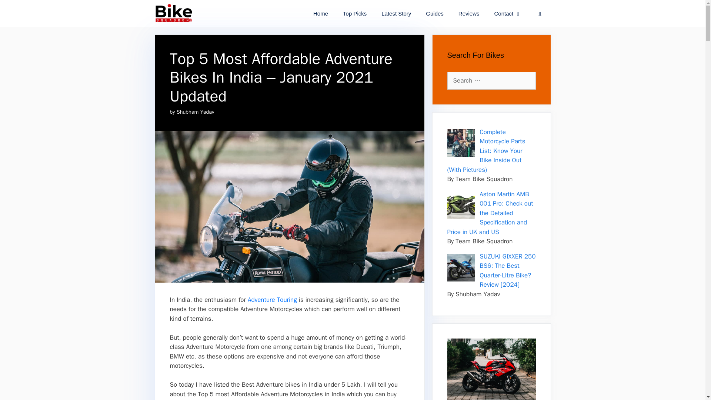  Describe the element at coordinates (271, 300) in the screenshot. I see `Adventure Touring` at that location.